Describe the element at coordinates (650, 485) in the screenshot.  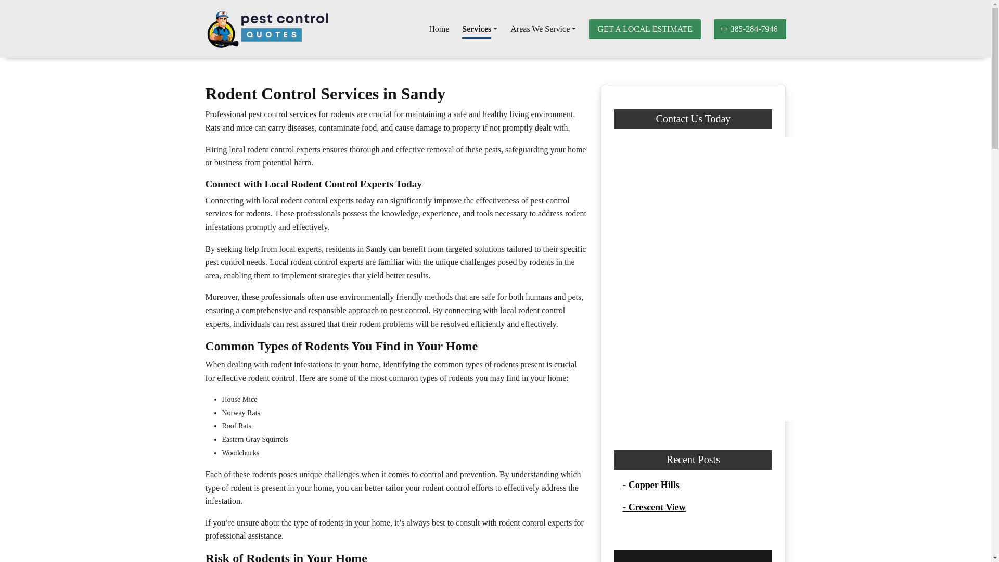
I see `- Copper Hills` at that location.